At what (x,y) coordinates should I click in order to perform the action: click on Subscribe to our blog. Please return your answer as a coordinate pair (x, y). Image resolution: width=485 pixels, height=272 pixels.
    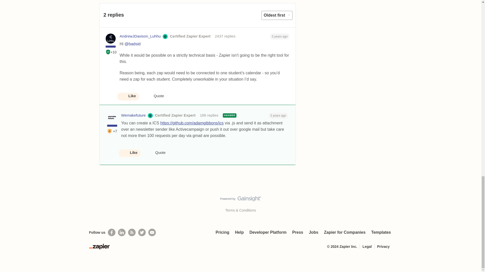
    Looking at the image, I should click on (132, 232).